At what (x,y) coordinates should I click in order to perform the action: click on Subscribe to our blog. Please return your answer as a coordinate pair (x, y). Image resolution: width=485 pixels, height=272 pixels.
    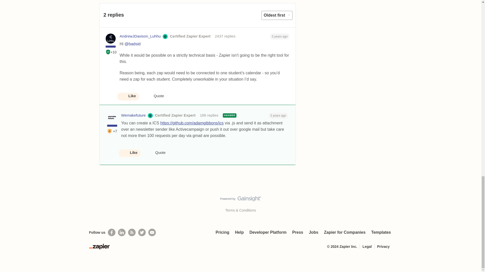
    Looking at the image, I should click on (132, 232).